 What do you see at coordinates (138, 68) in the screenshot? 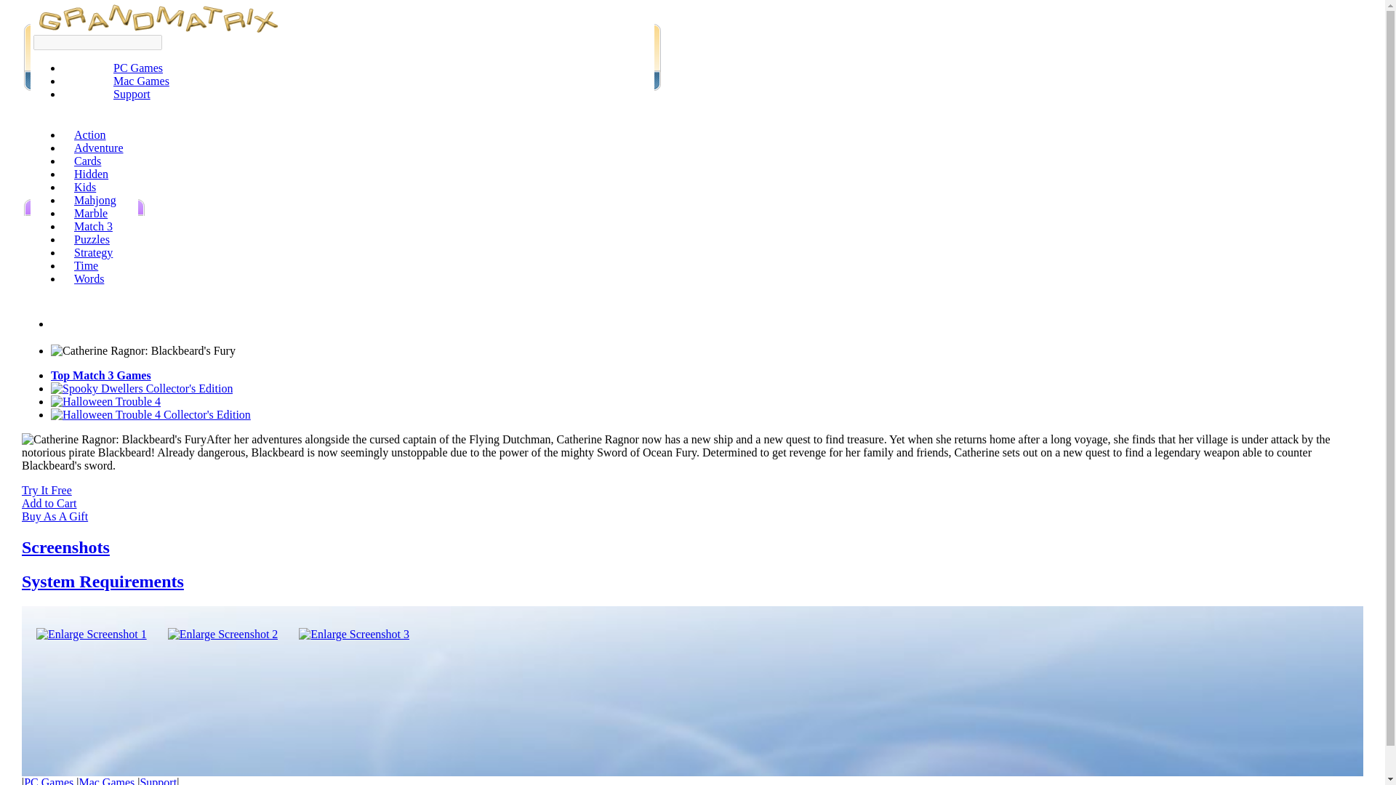
I see `PC Games` at bounding box center [138, 68].